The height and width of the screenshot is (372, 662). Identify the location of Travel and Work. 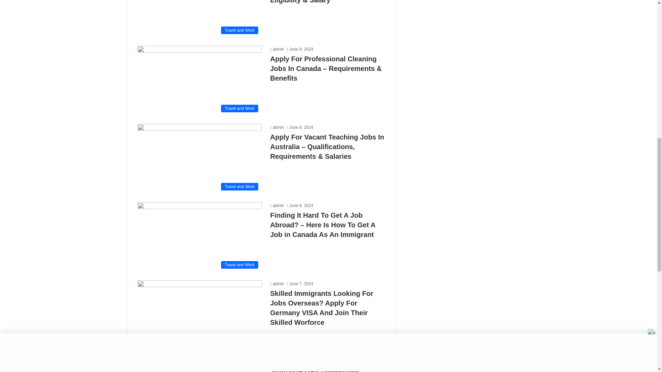
(199, 237).